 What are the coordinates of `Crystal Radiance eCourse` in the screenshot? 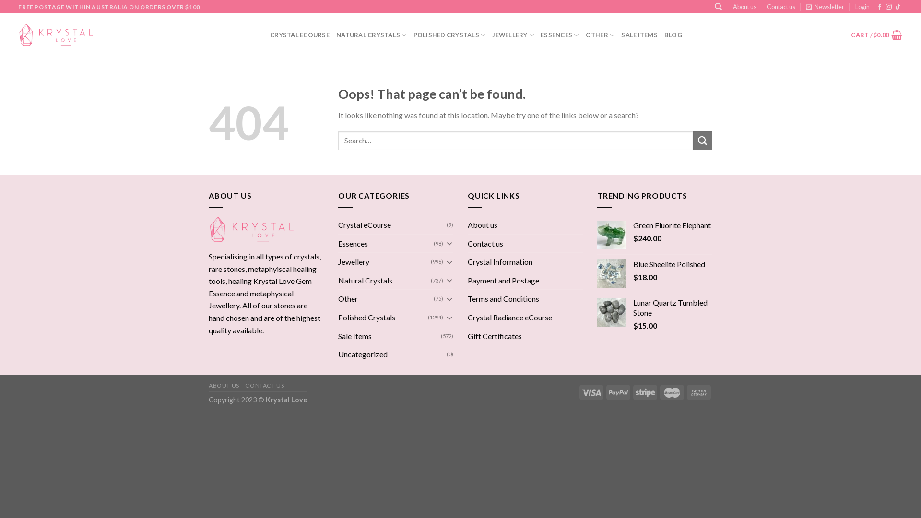 It's located at (510, 318).